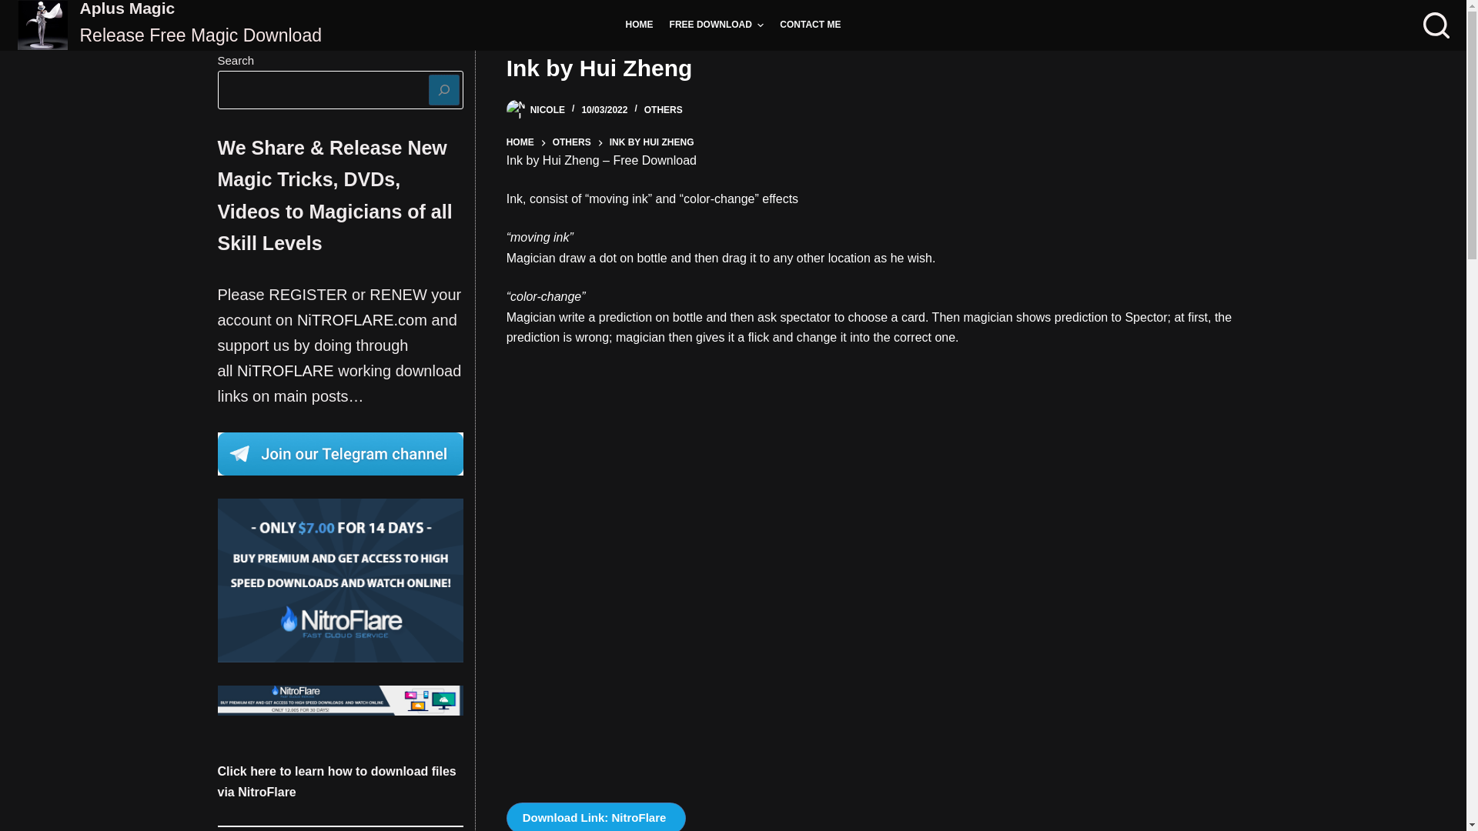 This screenshot has width=1478, height=831. Describe the element at coordinates (547, 110) in the screenshot. I see `Posts by Nicole` at that location.